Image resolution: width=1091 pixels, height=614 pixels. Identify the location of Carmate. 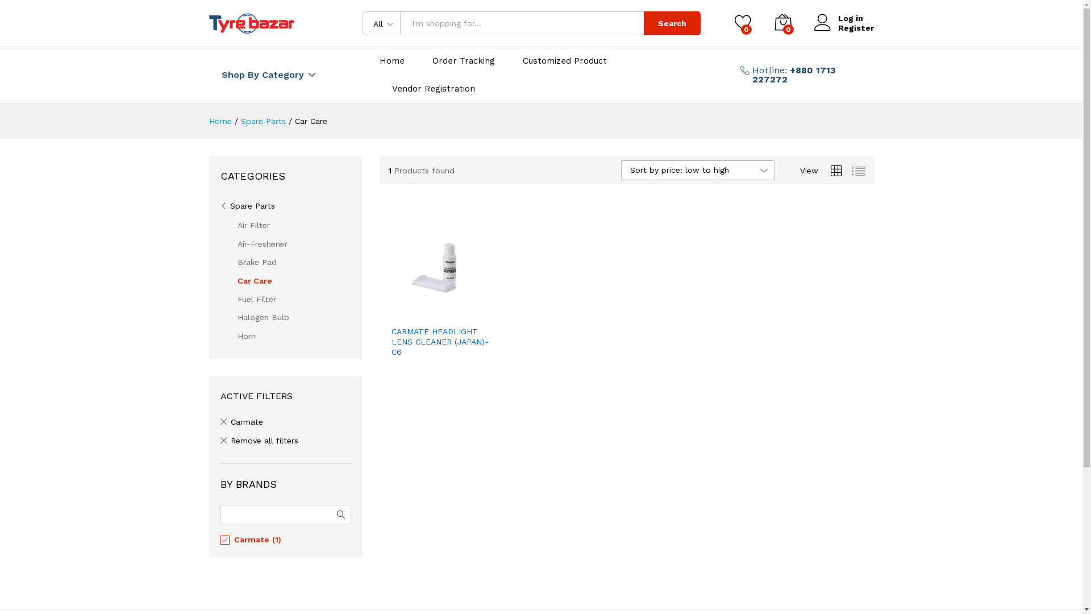
(252, 540).